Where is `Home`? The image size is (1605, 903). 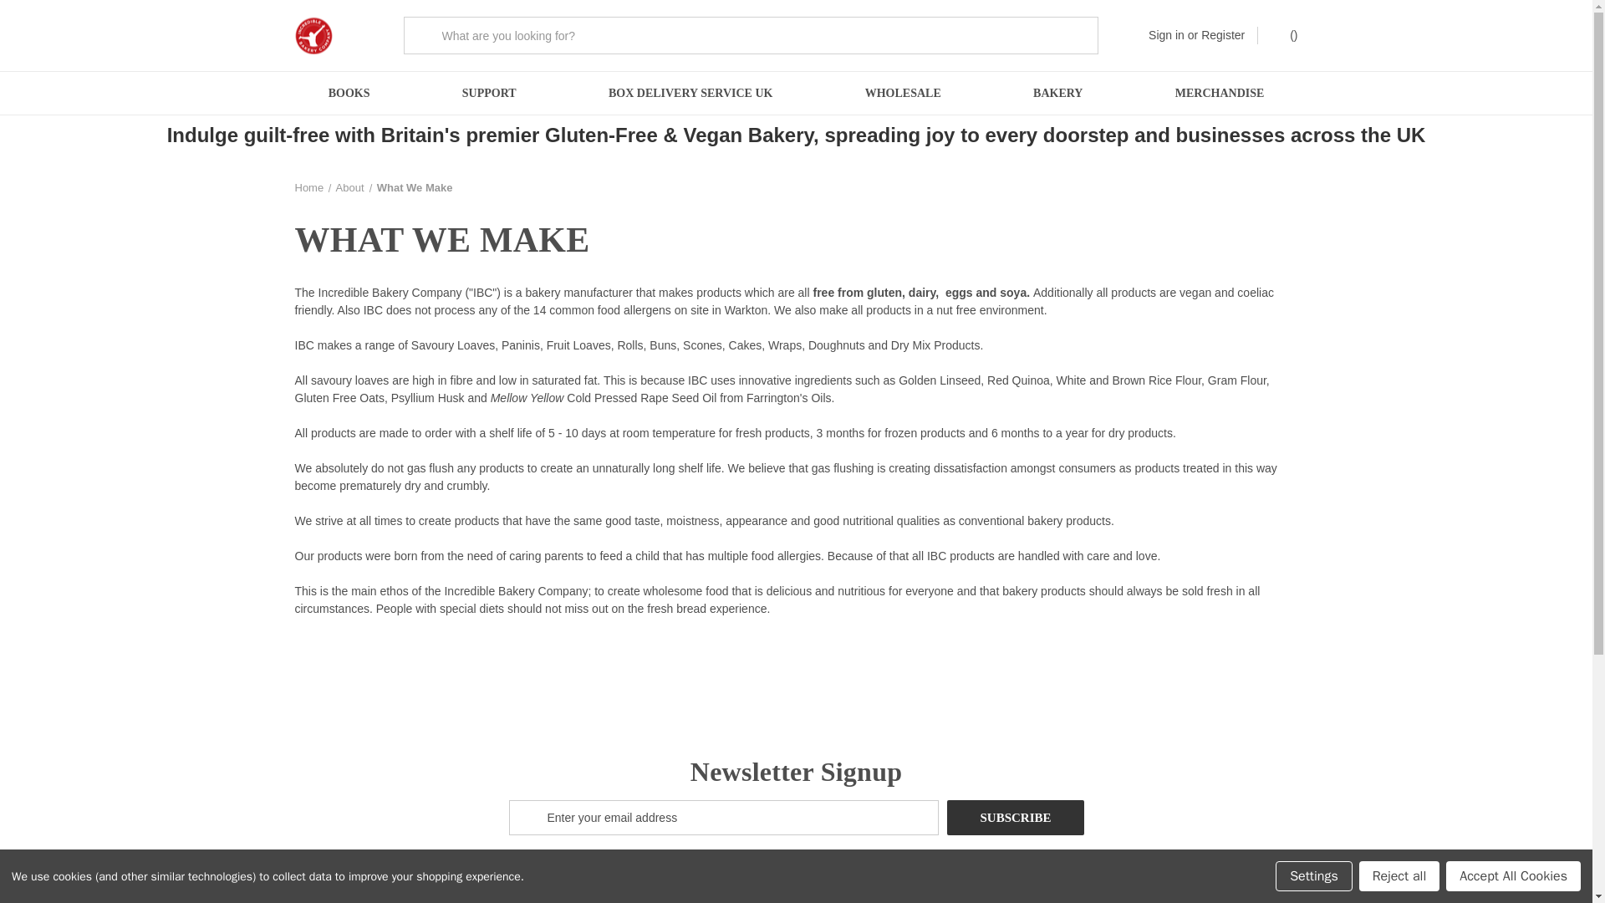
Home is located at coordinates (308, 187).